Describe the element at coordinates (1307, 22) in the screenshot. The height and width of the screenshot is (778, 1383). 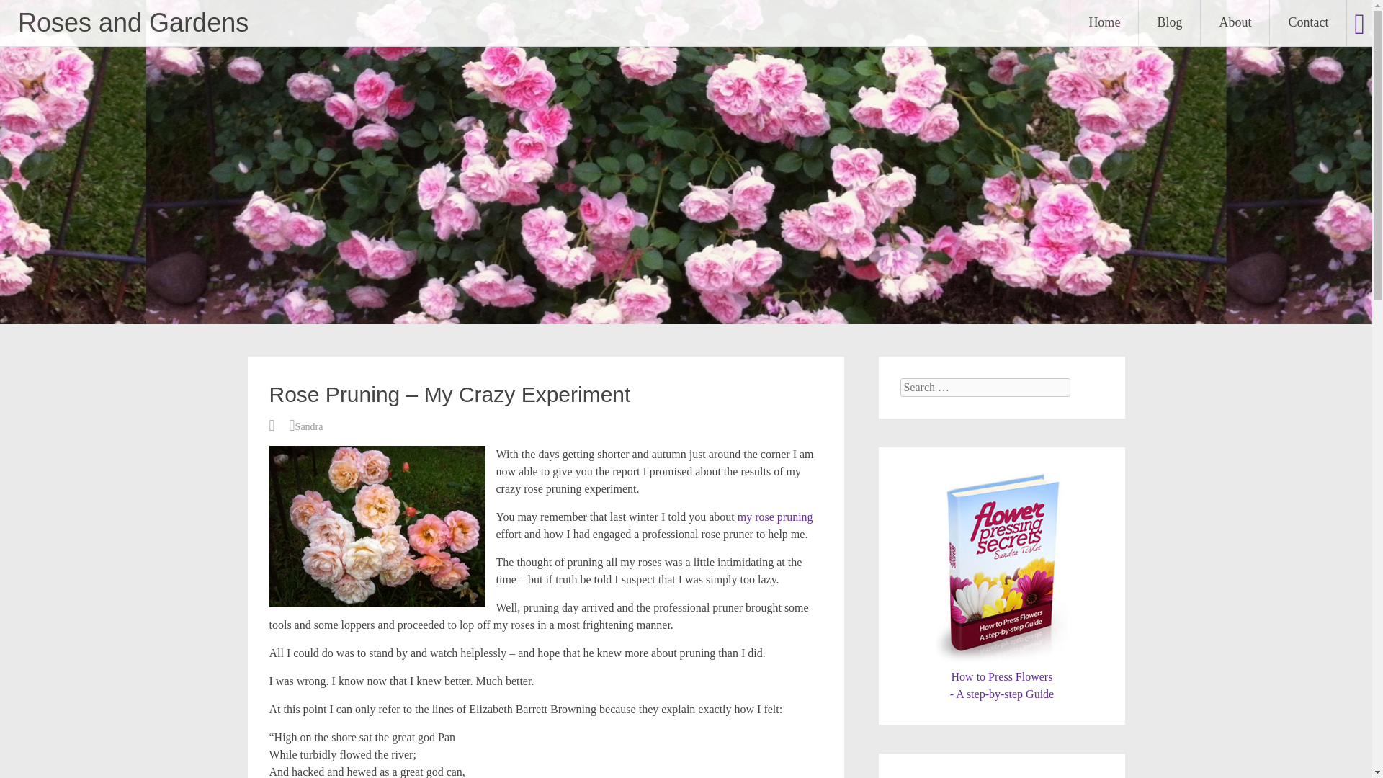
I see `Contact` at that location.